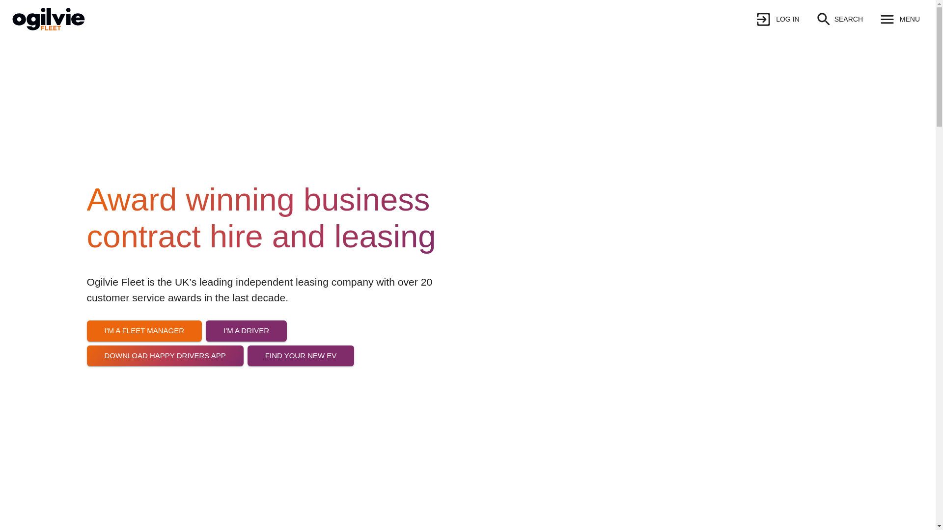 The image size is (943, 530). Describe the element at coordinates (165, 396) in the screenshot. I see `DOWNLOAD HAPPY DRIVERS APP` at that location.